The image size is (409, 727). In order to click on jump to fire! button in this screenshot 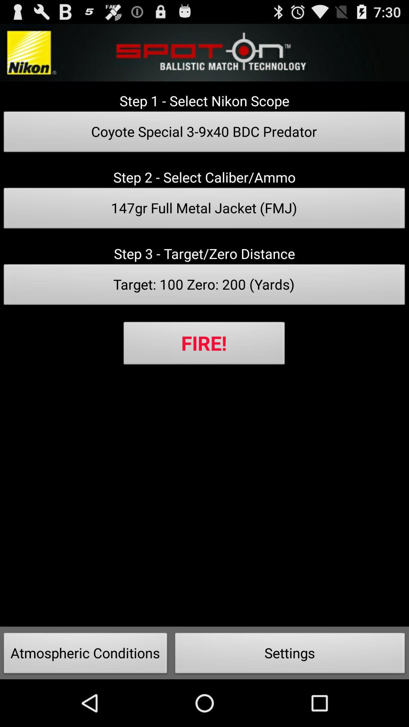, I will do `click(204, 345)`.